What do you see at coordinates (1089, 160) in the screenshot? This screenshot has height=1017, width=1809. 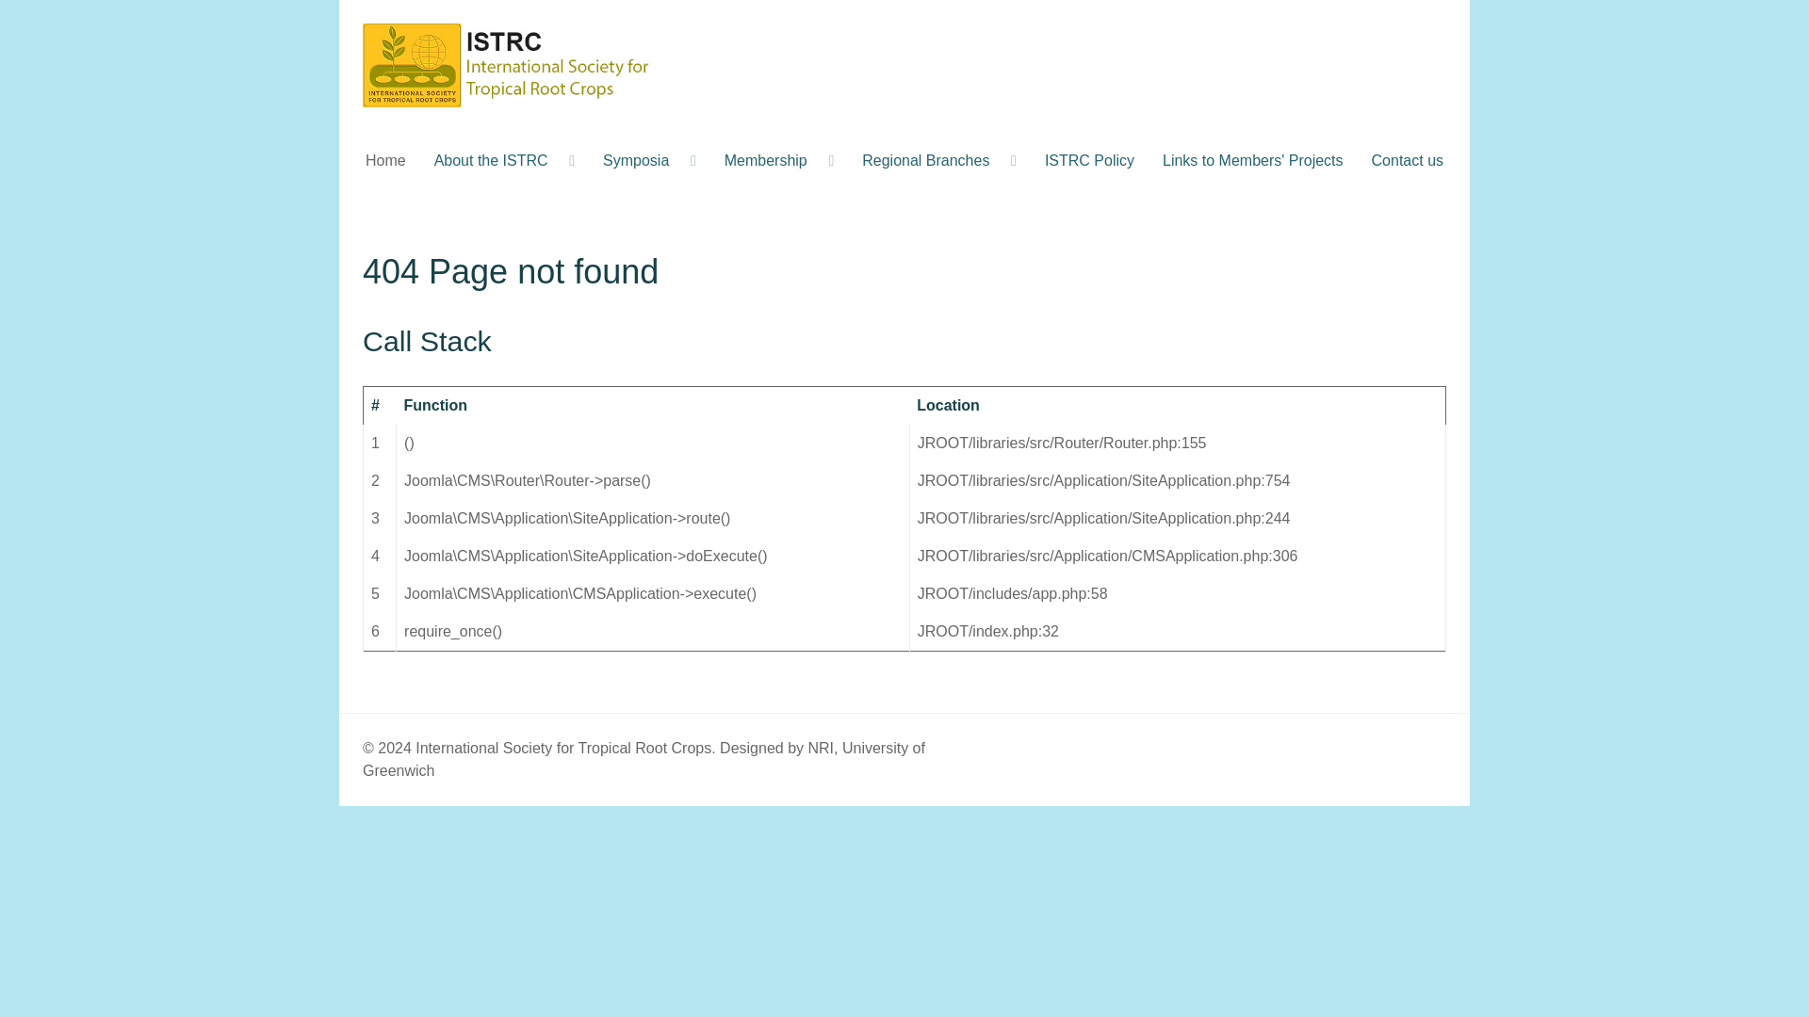 I see `ISTRC Policy` at bounding box center [1089, 160].